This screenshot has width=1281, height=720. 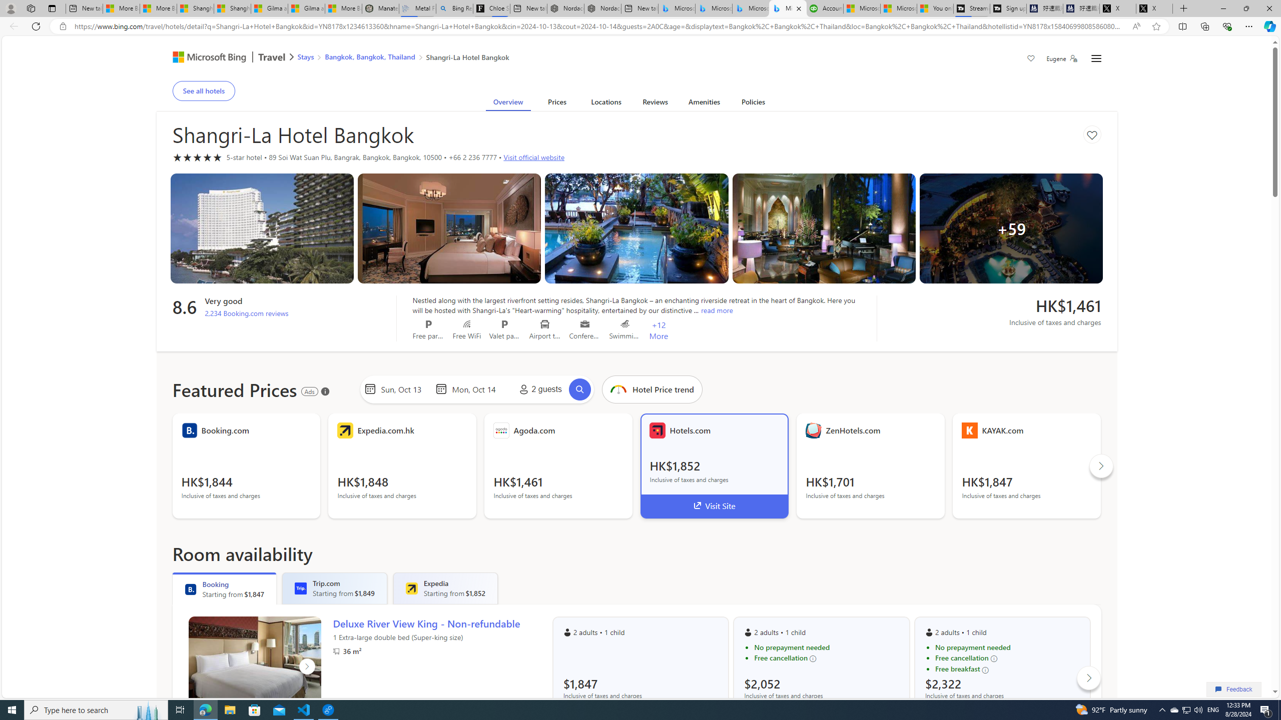 What do you see at coordinates (507, 104) in the screenshot?
I see `Overview` at bounding box center [507, 104].